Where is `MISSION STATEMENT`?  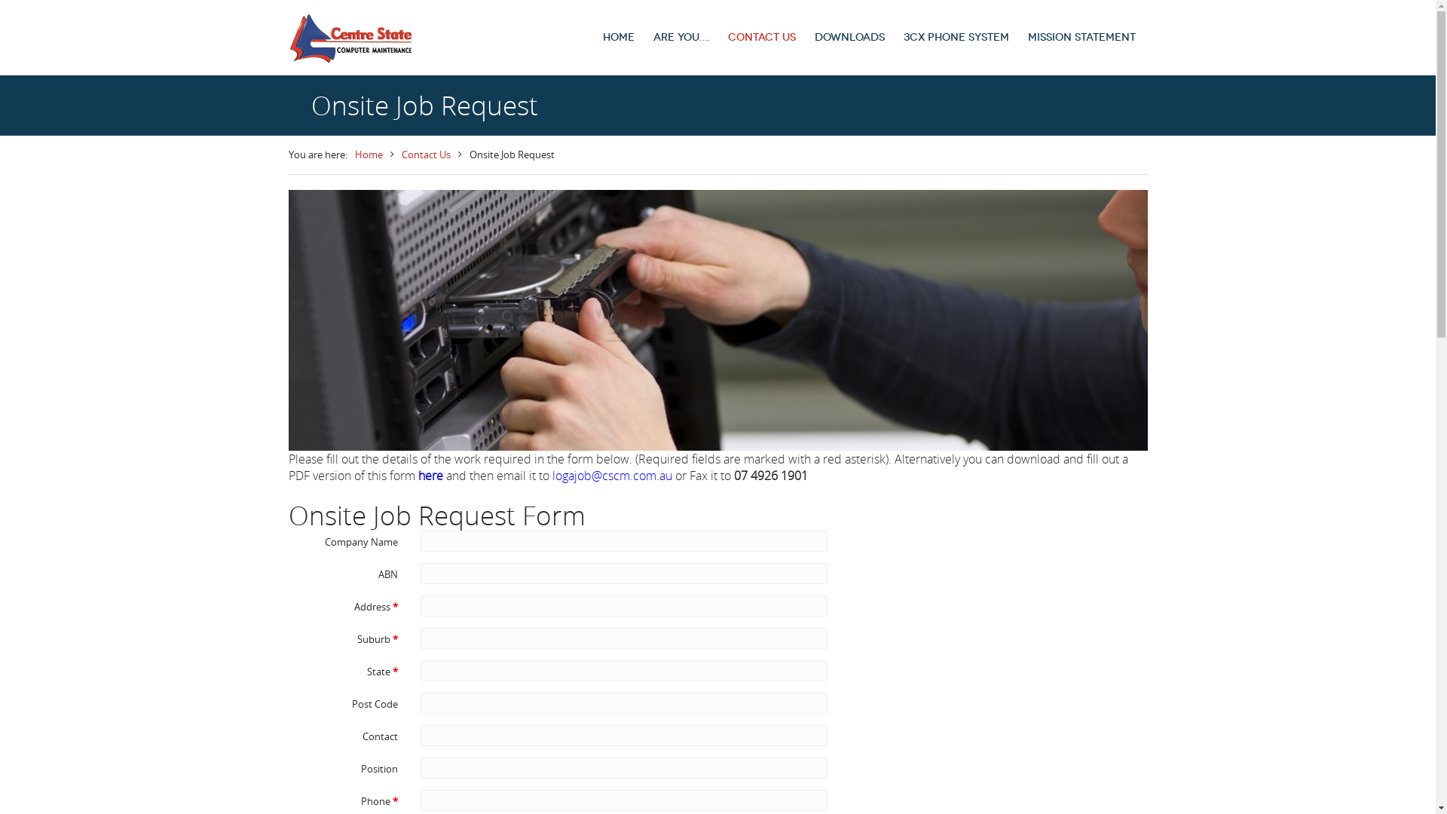 MISSION STATEMENT is located at coordinates (1082, 38).